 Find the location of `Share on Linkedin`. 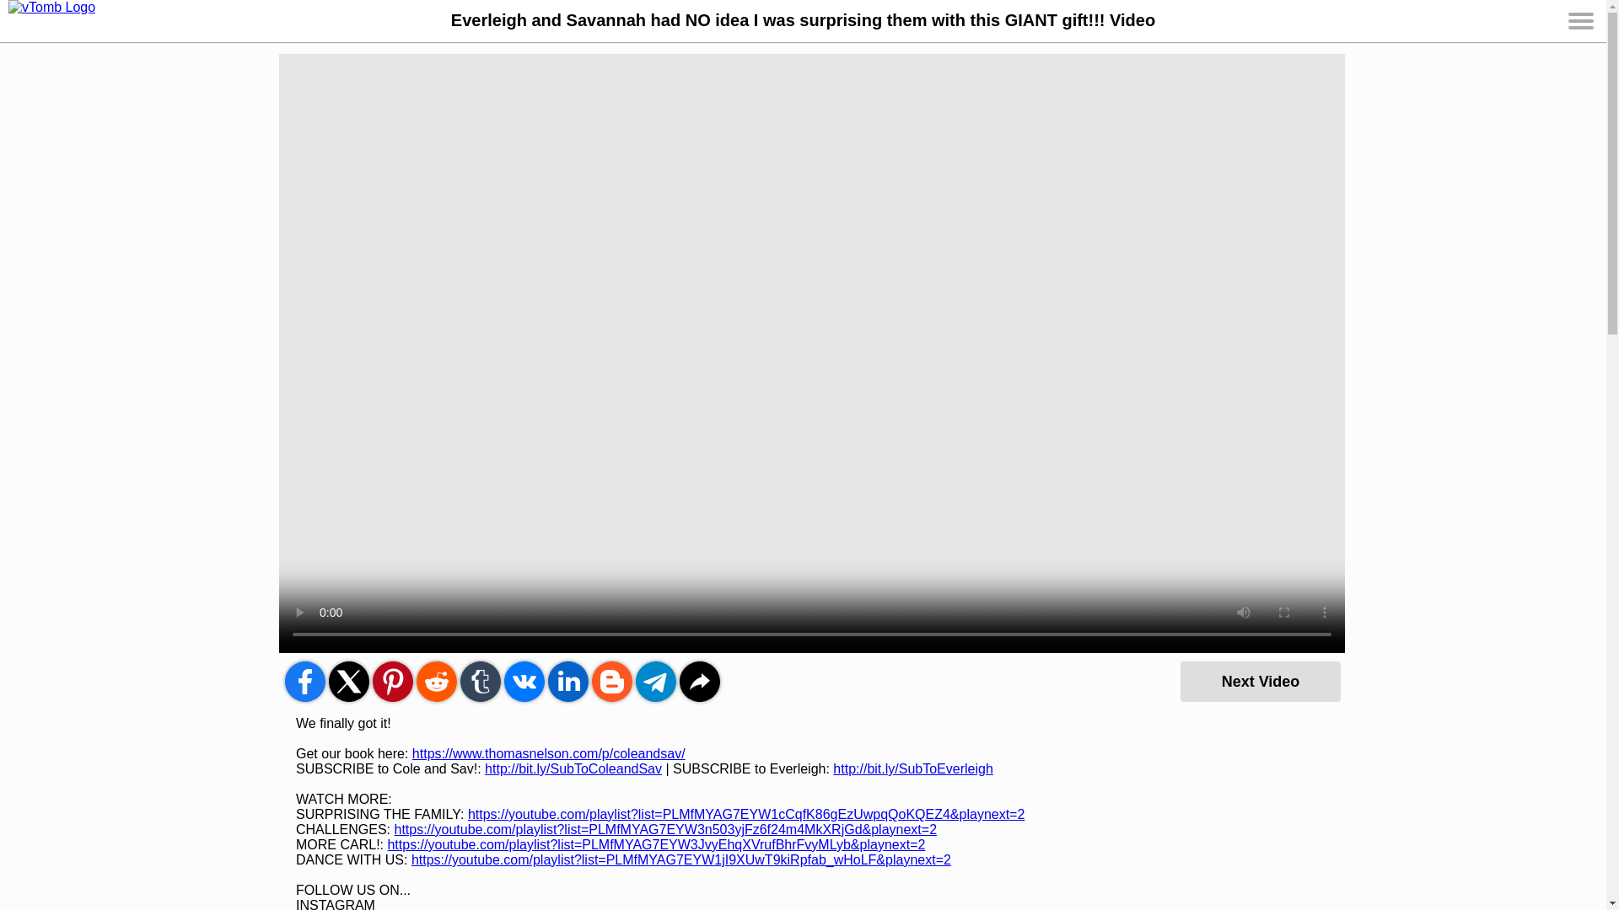

Share on Linkedin is located at coordinates (568, 681).